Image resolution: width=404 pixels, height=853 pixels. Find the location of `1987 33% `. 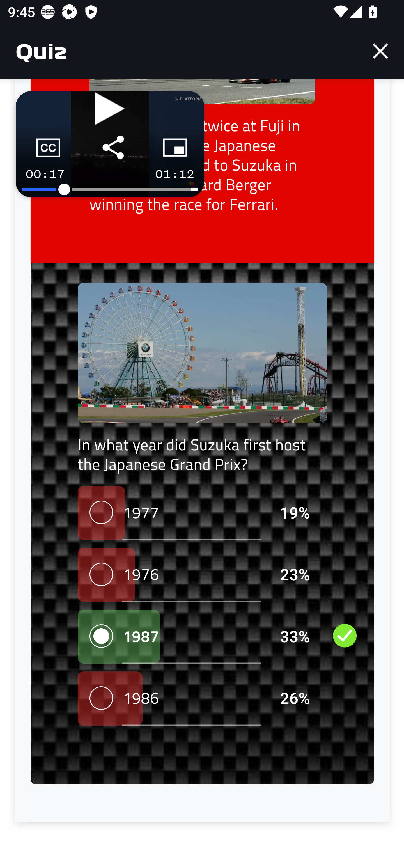

1987 33%  is located at coordinates (202, 637).